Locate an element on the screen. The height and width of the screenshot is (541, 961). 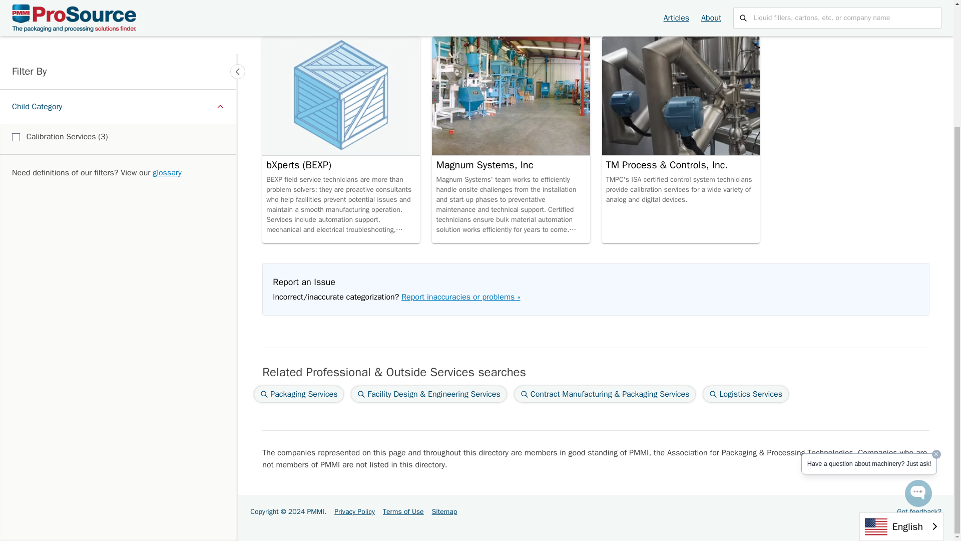
Sitemap is located at coordinates (444, 512).